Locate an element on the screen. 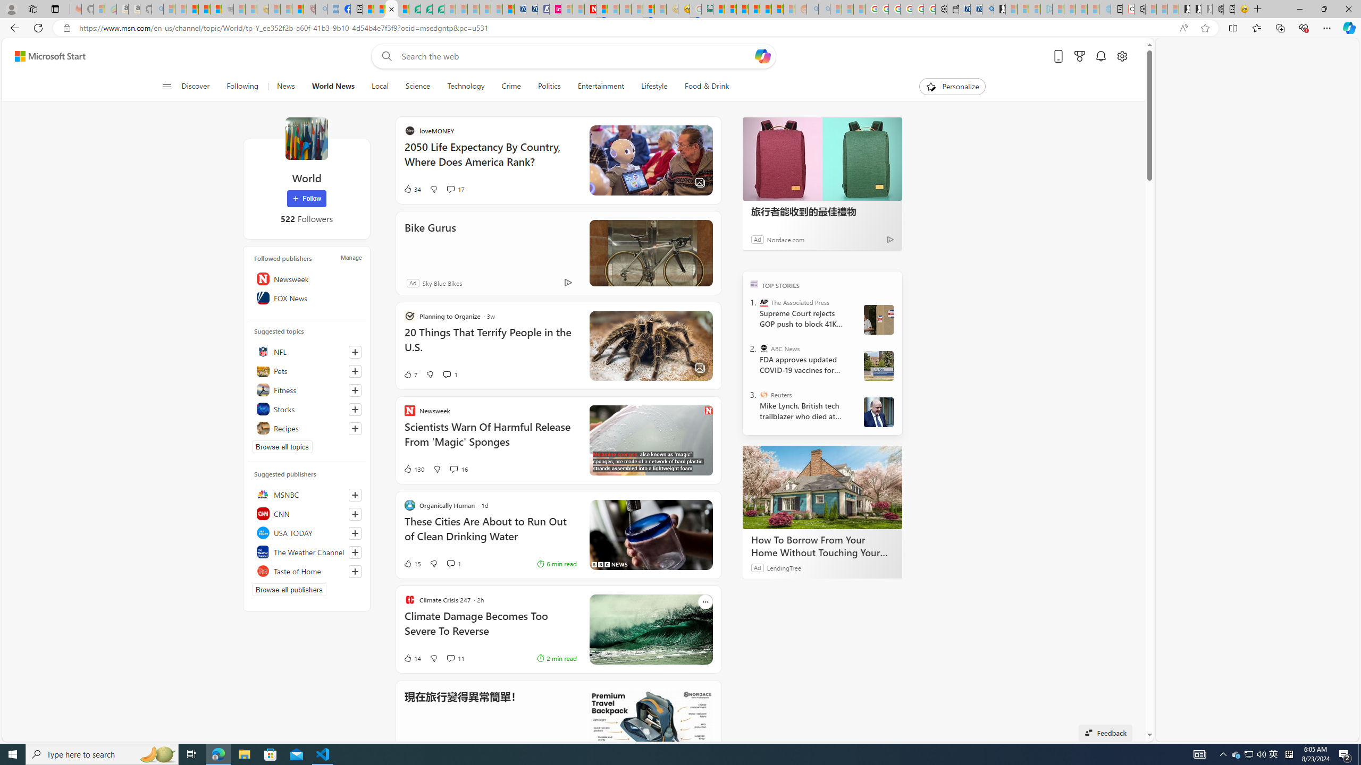 Image resolution: width=1361 pixels, height=765 pixels. Stocks is located at coordinates (306, 409).